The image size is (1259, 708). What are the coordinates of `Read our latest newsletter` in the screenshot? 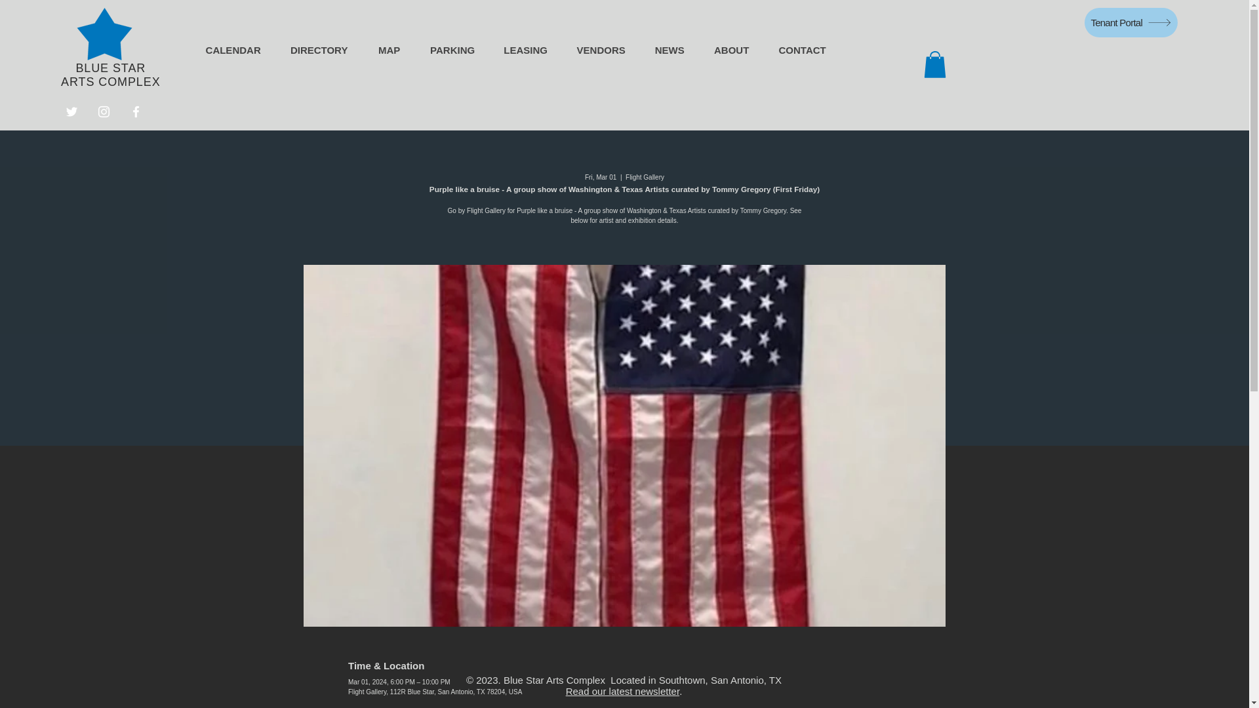 It's located at (622, 691).